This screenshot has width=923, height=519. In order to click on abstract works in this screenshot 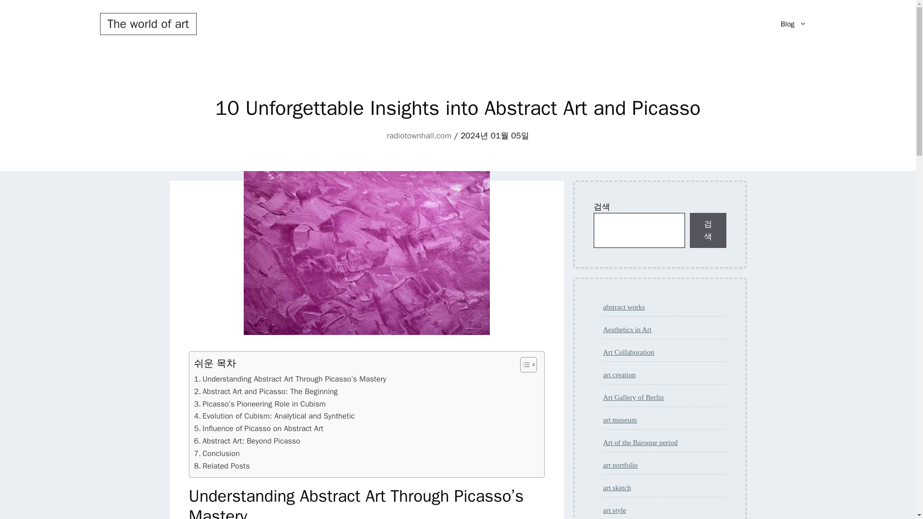, I will do `click(623, 307)`.